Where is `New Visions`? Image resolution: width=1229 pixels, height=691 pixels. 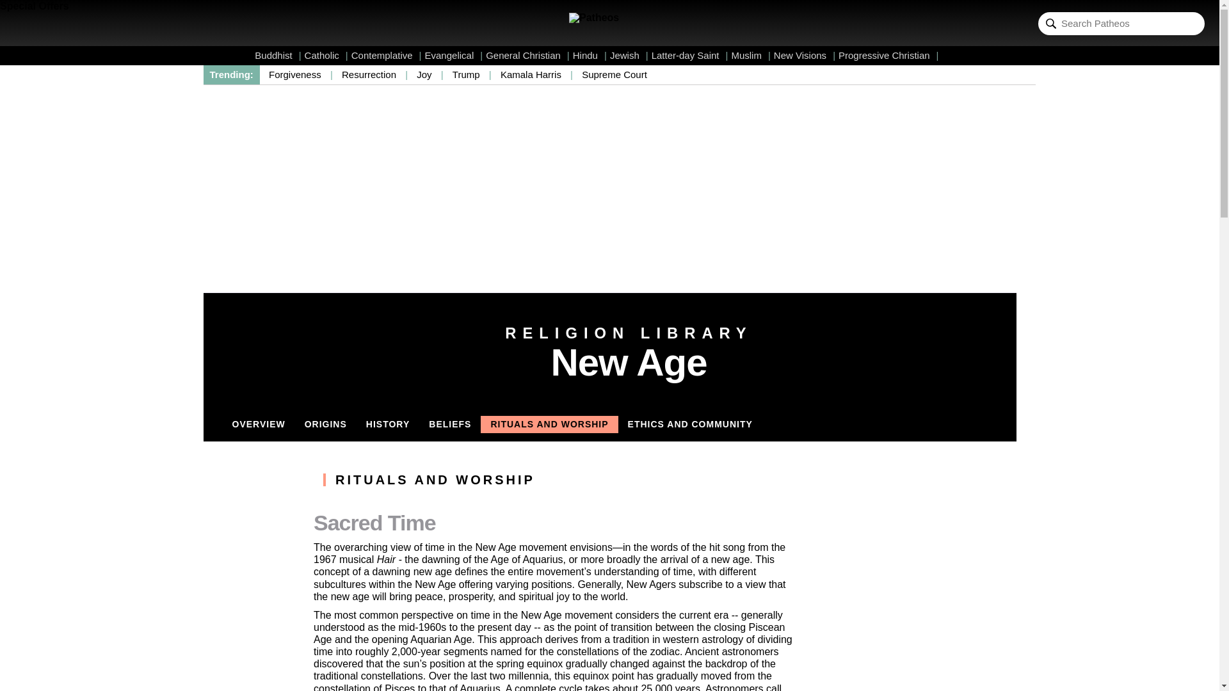
New Visions is located at coordinates (805, 55).